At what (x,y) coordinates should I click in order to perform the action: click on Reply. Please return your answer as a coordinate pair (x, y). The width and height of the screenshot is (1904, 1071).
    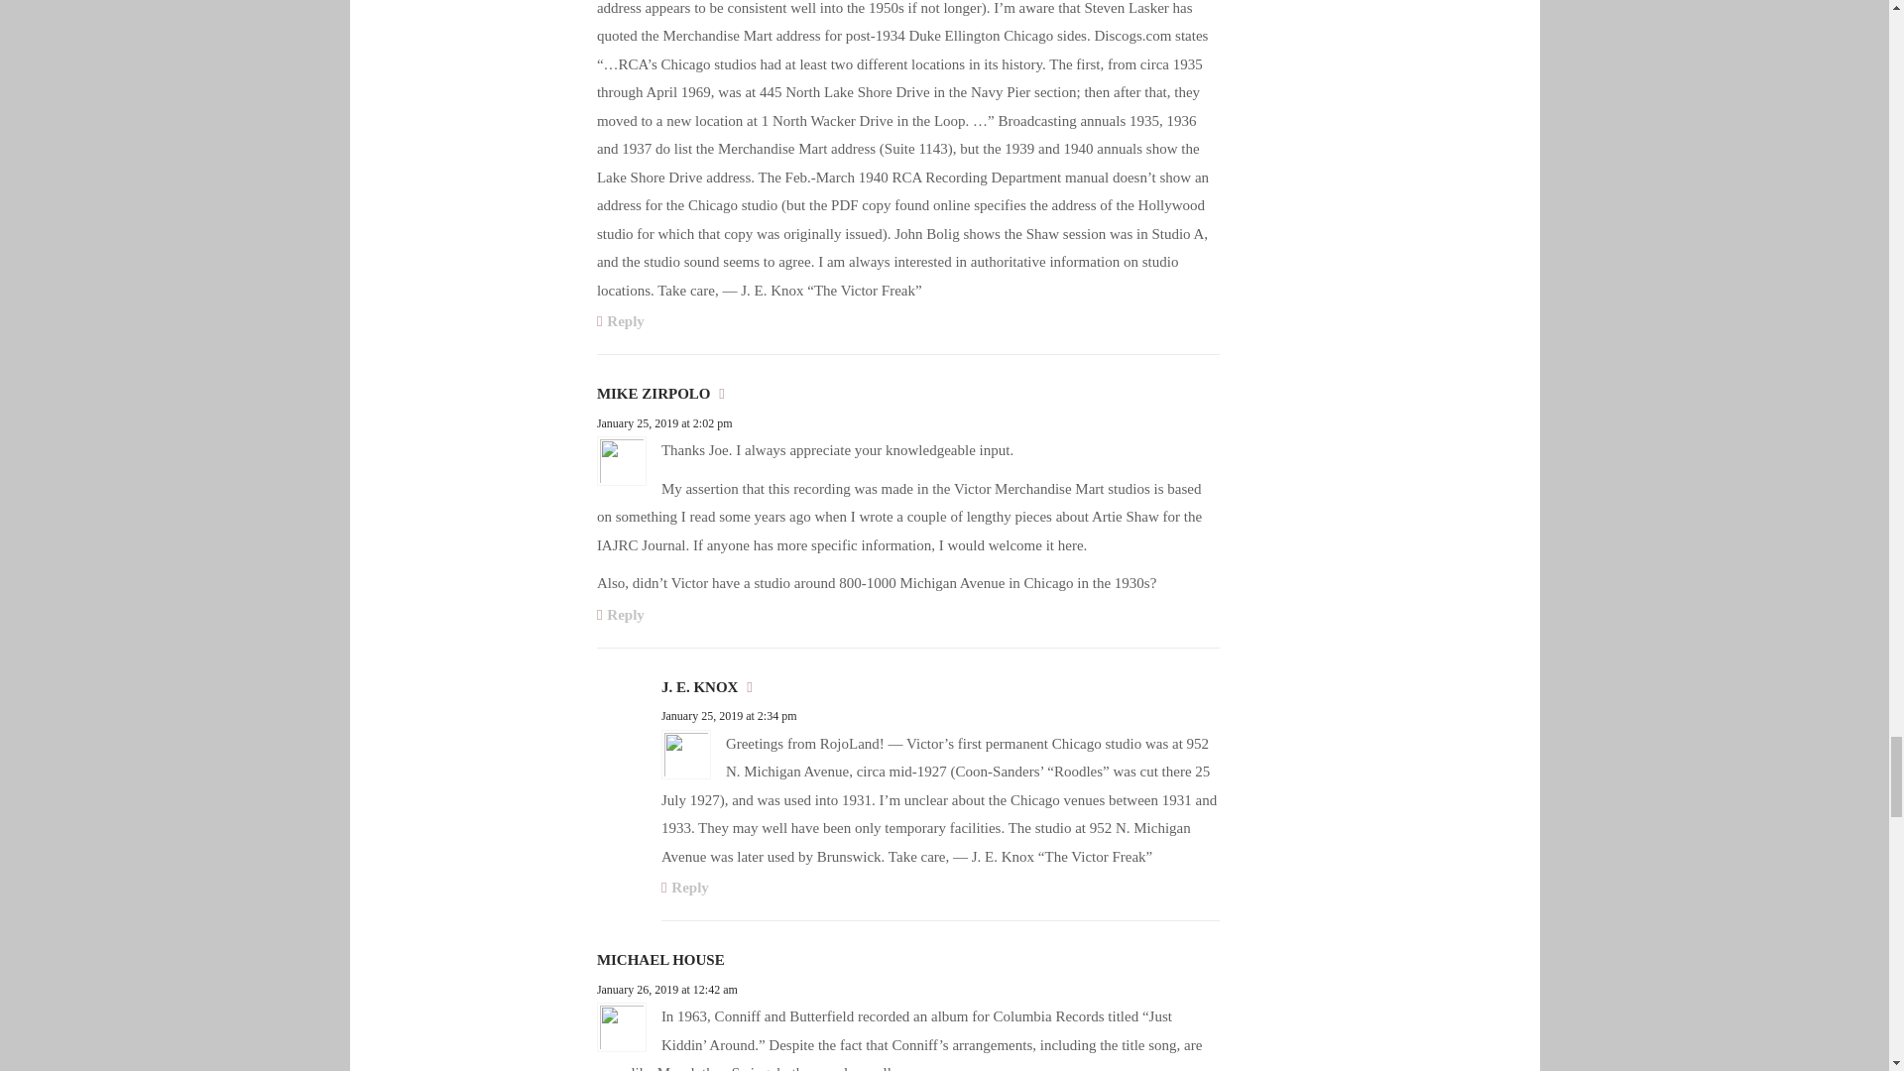
    Looking at the image, I should click on (621, 321).